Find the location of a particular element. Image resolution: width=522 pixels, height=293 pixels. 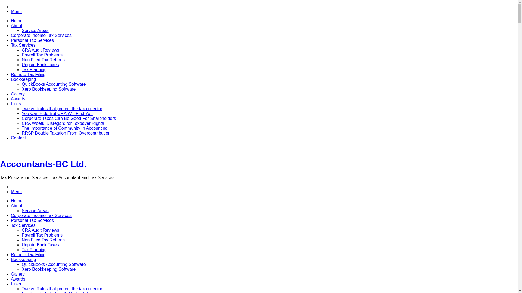

Service Areas is located at coordinates (35, 211).